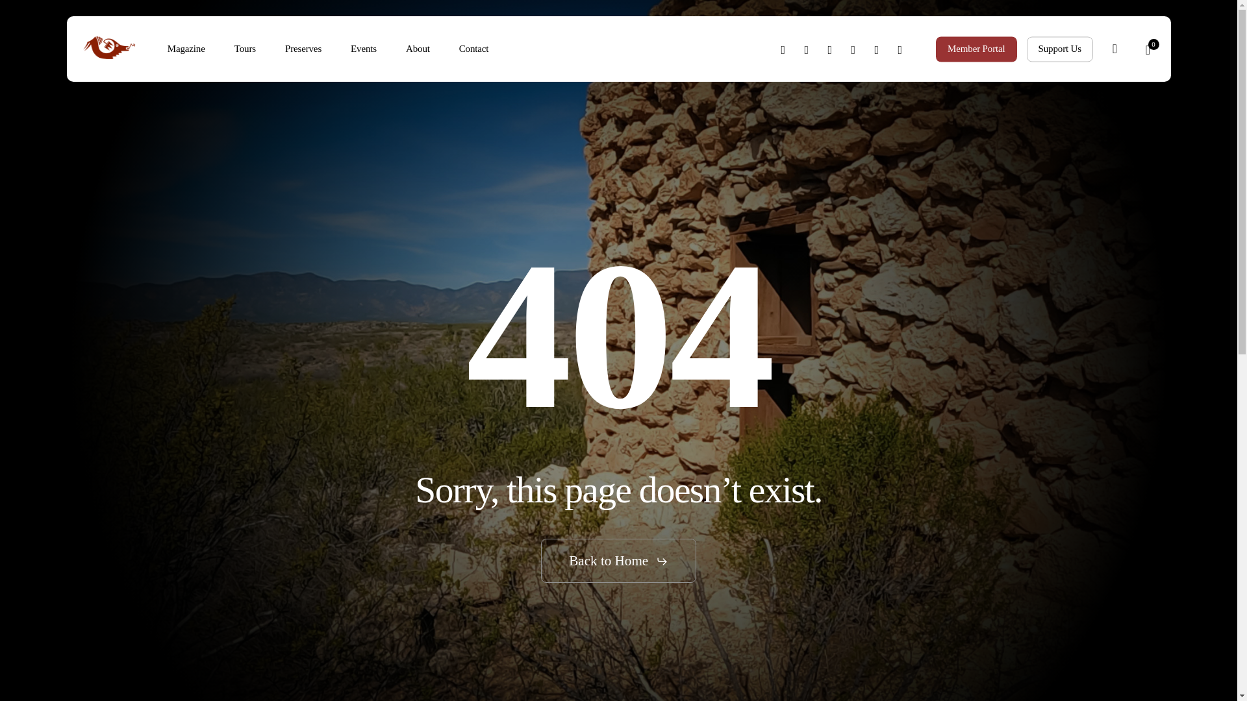 Image resolution: width=1247 pixels, height=701 pixels. What do you see at coordinates (1115, 49) in the screenshot?
I see `search` at bounding box center [1115, 49].